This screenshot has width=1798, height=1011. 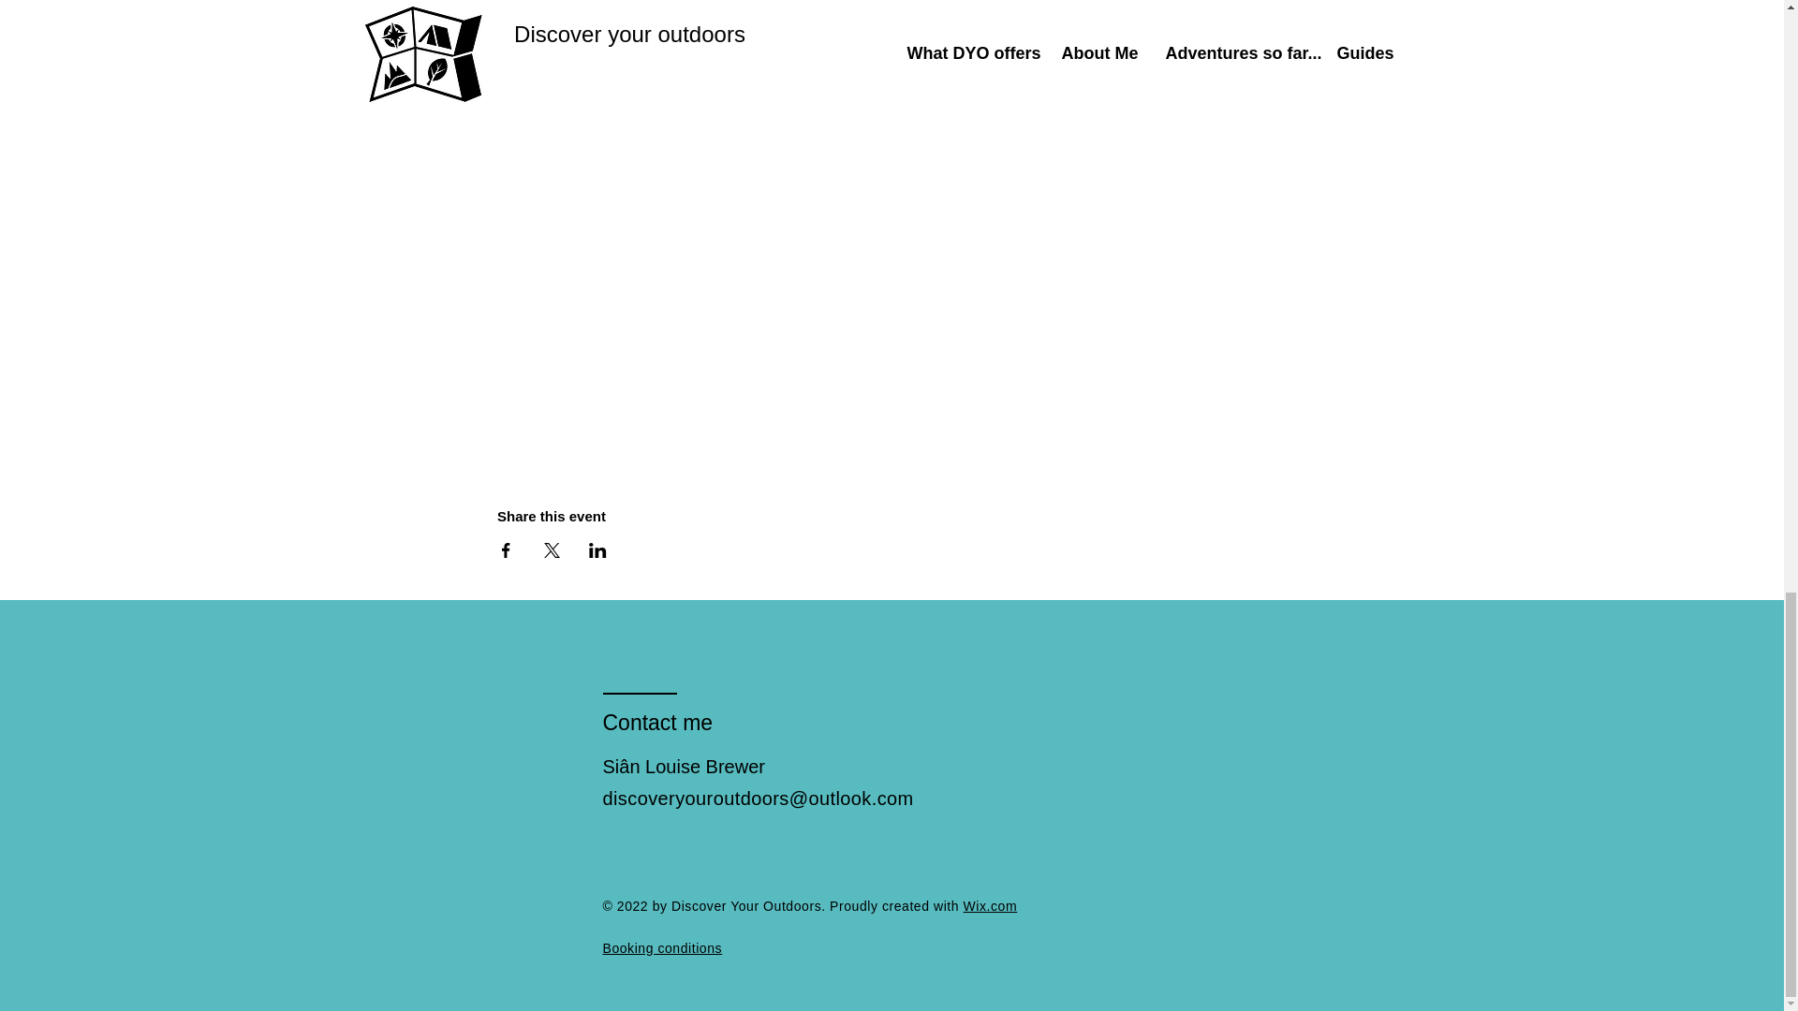 What do you see at coordinates (991, 906) in the screenshot?
I see `Wix.com` at bounding box center [991, 906].